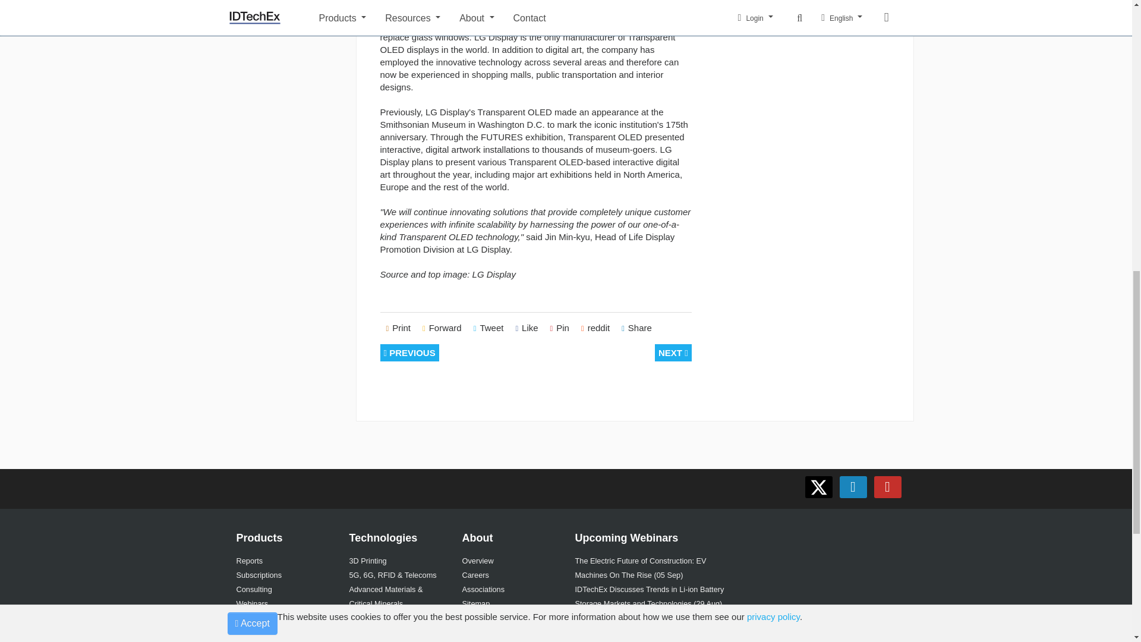 Image resolution: width=1141 pixels, height=642 pixels. I want to click on Consulting, so click(254, 589).